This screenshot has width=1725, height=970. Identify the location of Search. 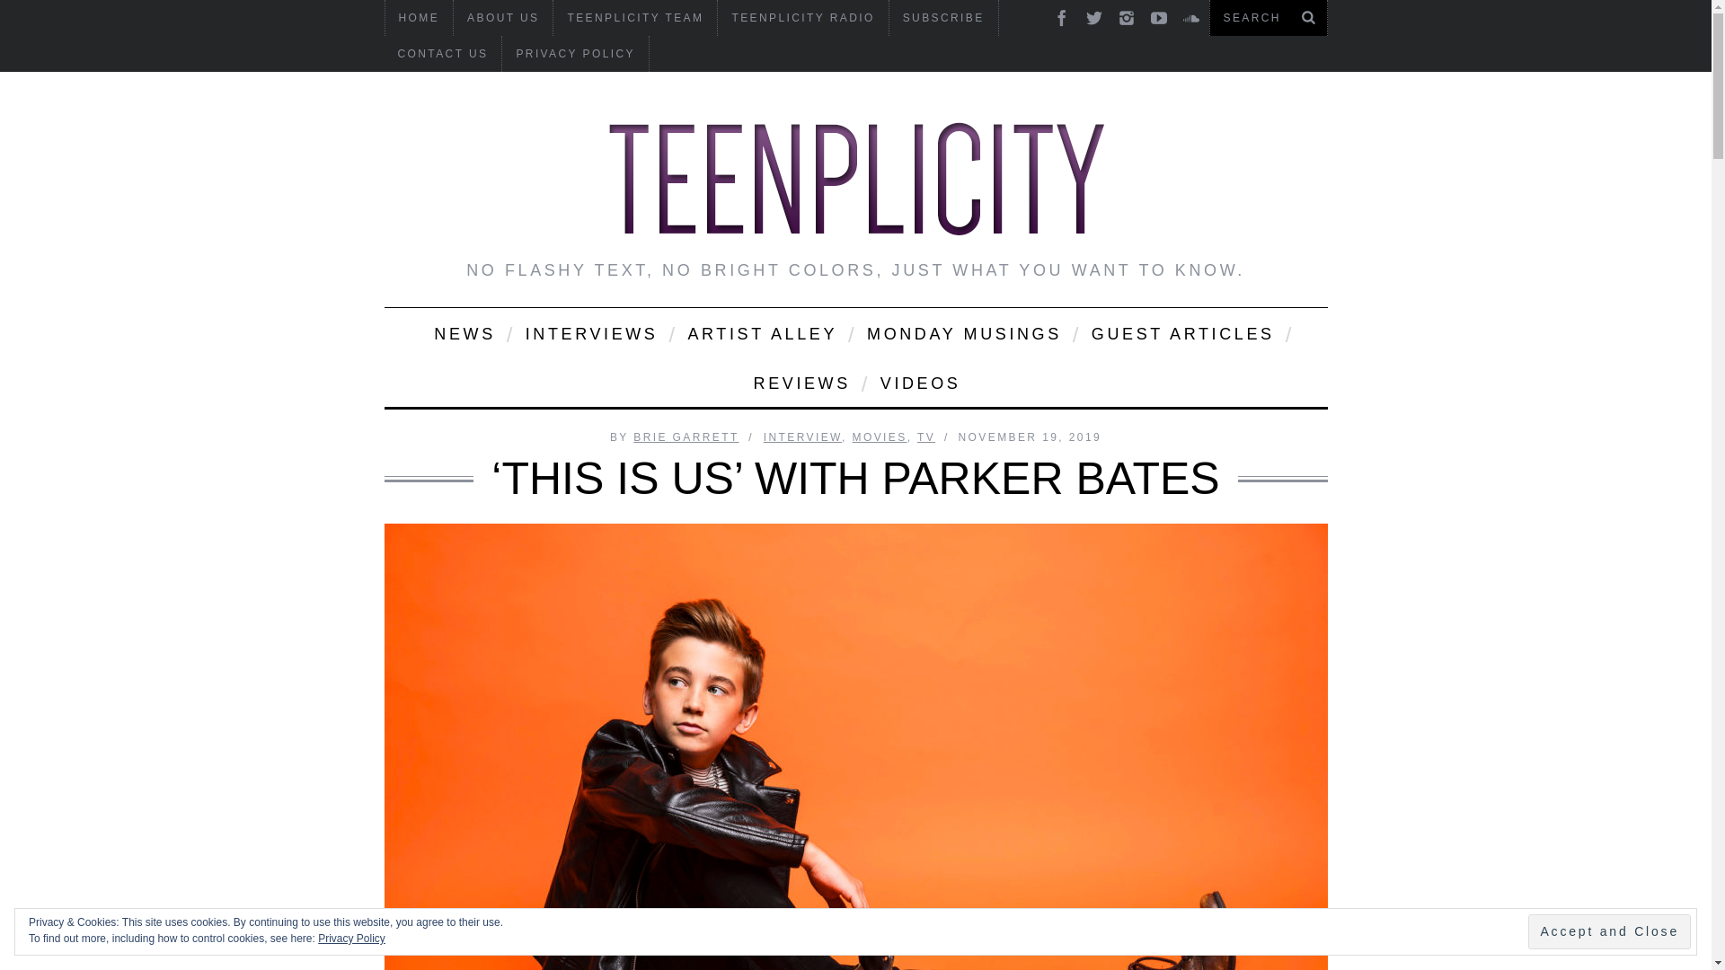
(1268, 18).